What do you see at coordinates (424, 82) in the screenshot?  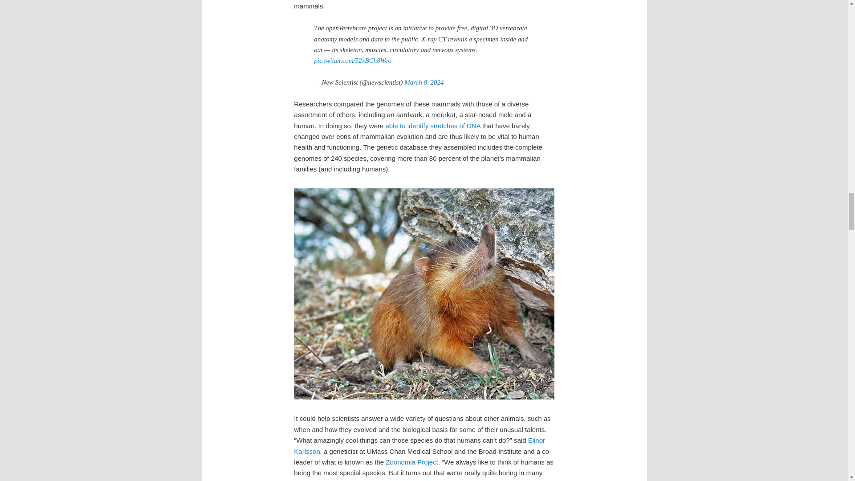 I see `March 8, 2024` at bounding box center [424, 82].